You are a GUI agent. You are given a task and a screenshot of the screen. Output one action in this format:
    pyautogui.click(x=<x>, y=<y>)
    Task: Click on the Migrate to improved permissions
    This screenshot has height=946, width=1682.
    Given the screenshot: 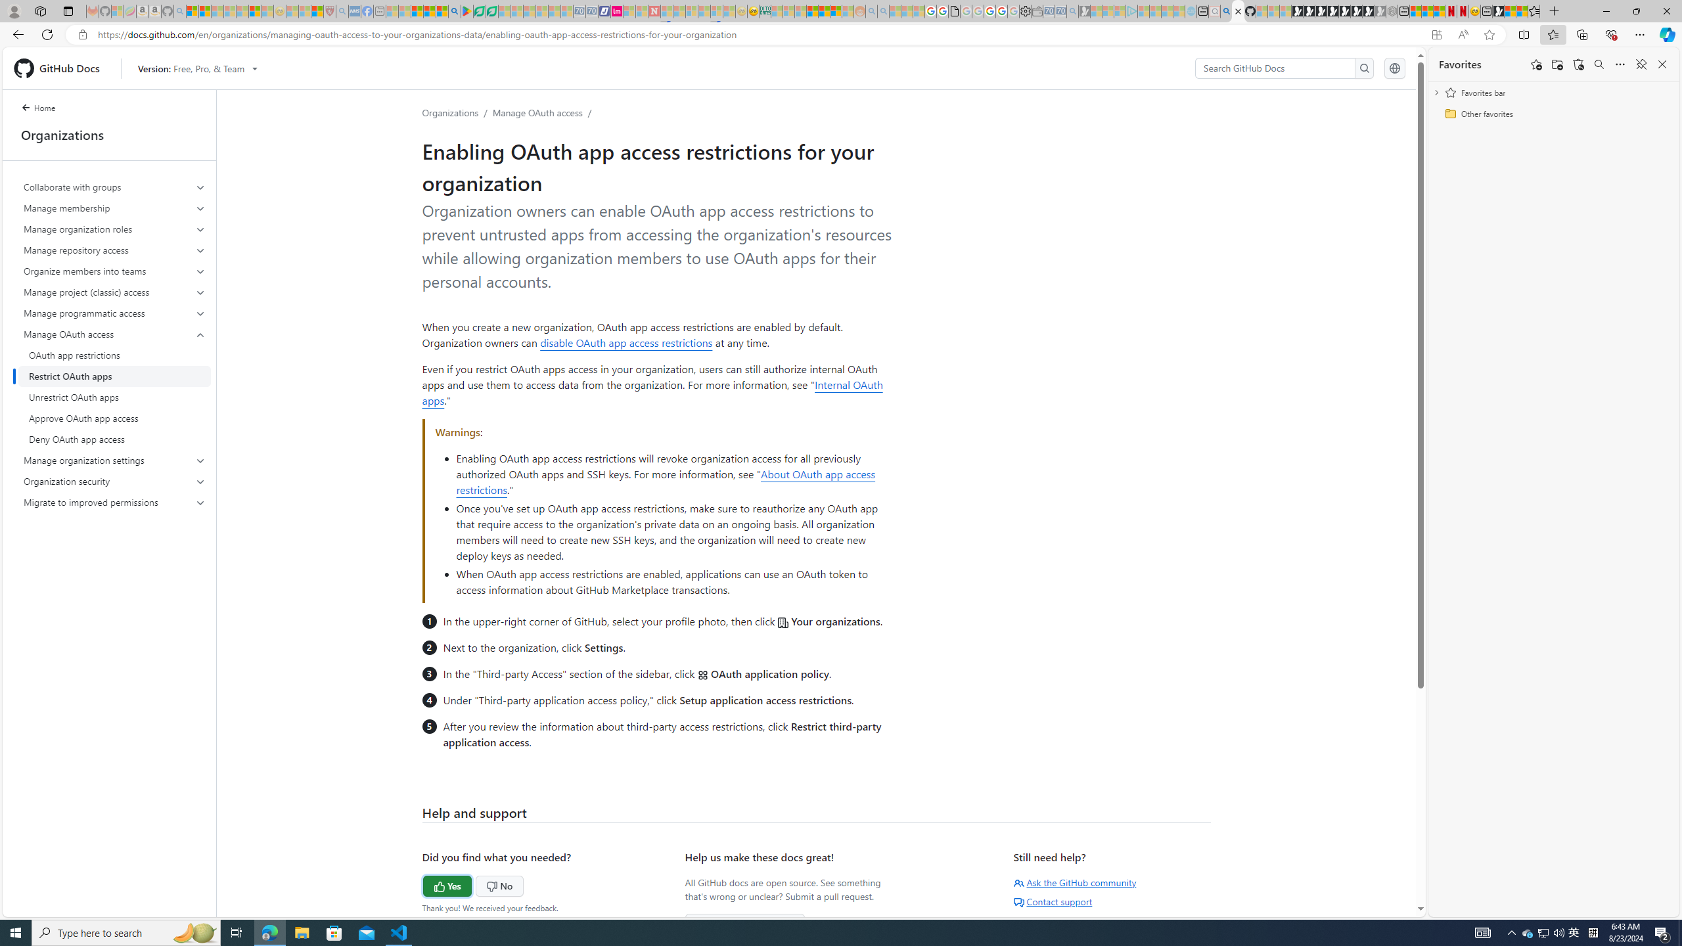 What is the action you would take?
    pyautogui.click(x=115, y=502)
    